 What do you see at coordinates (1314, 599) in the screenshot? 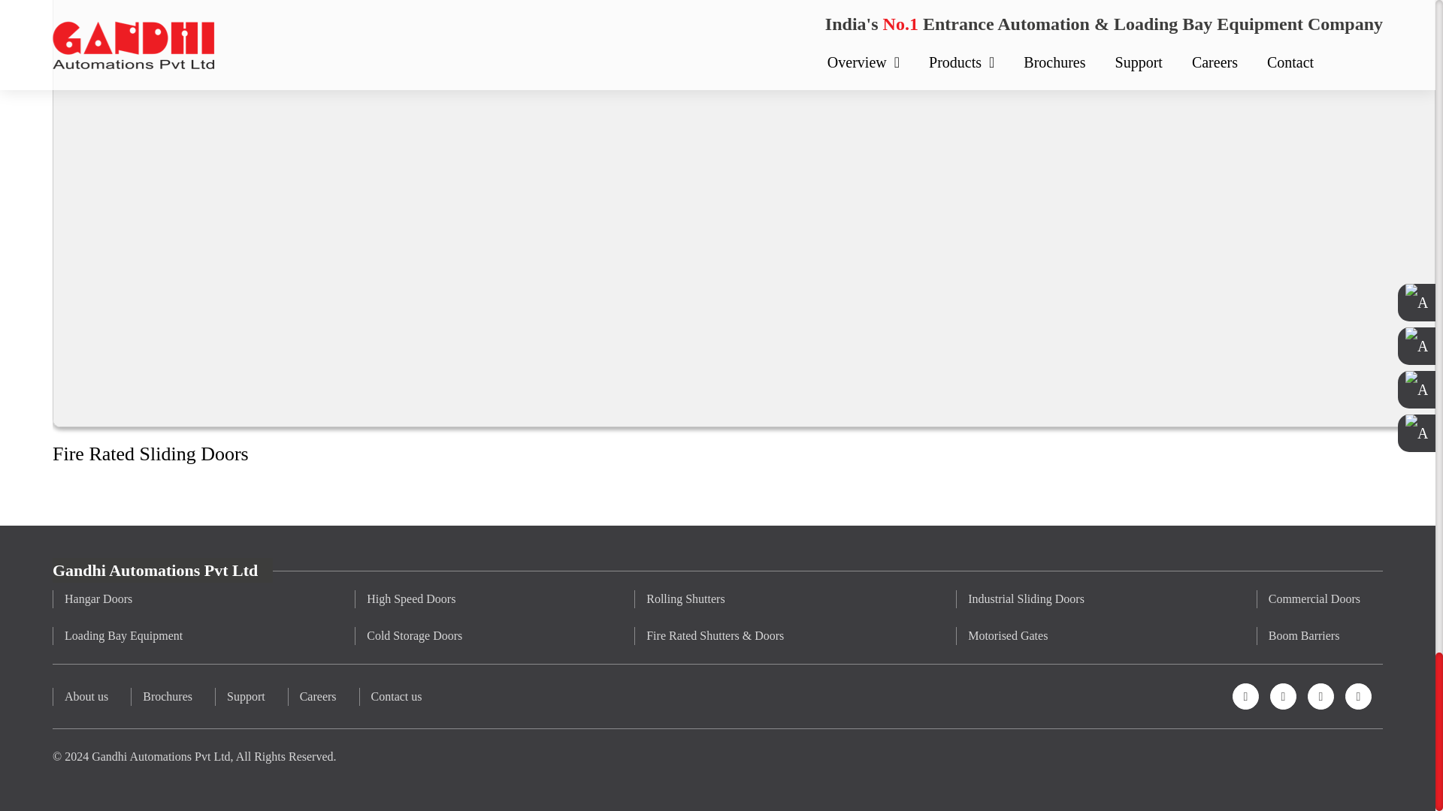
I see `Commercial Doors` at bounding box center [1314, 599].